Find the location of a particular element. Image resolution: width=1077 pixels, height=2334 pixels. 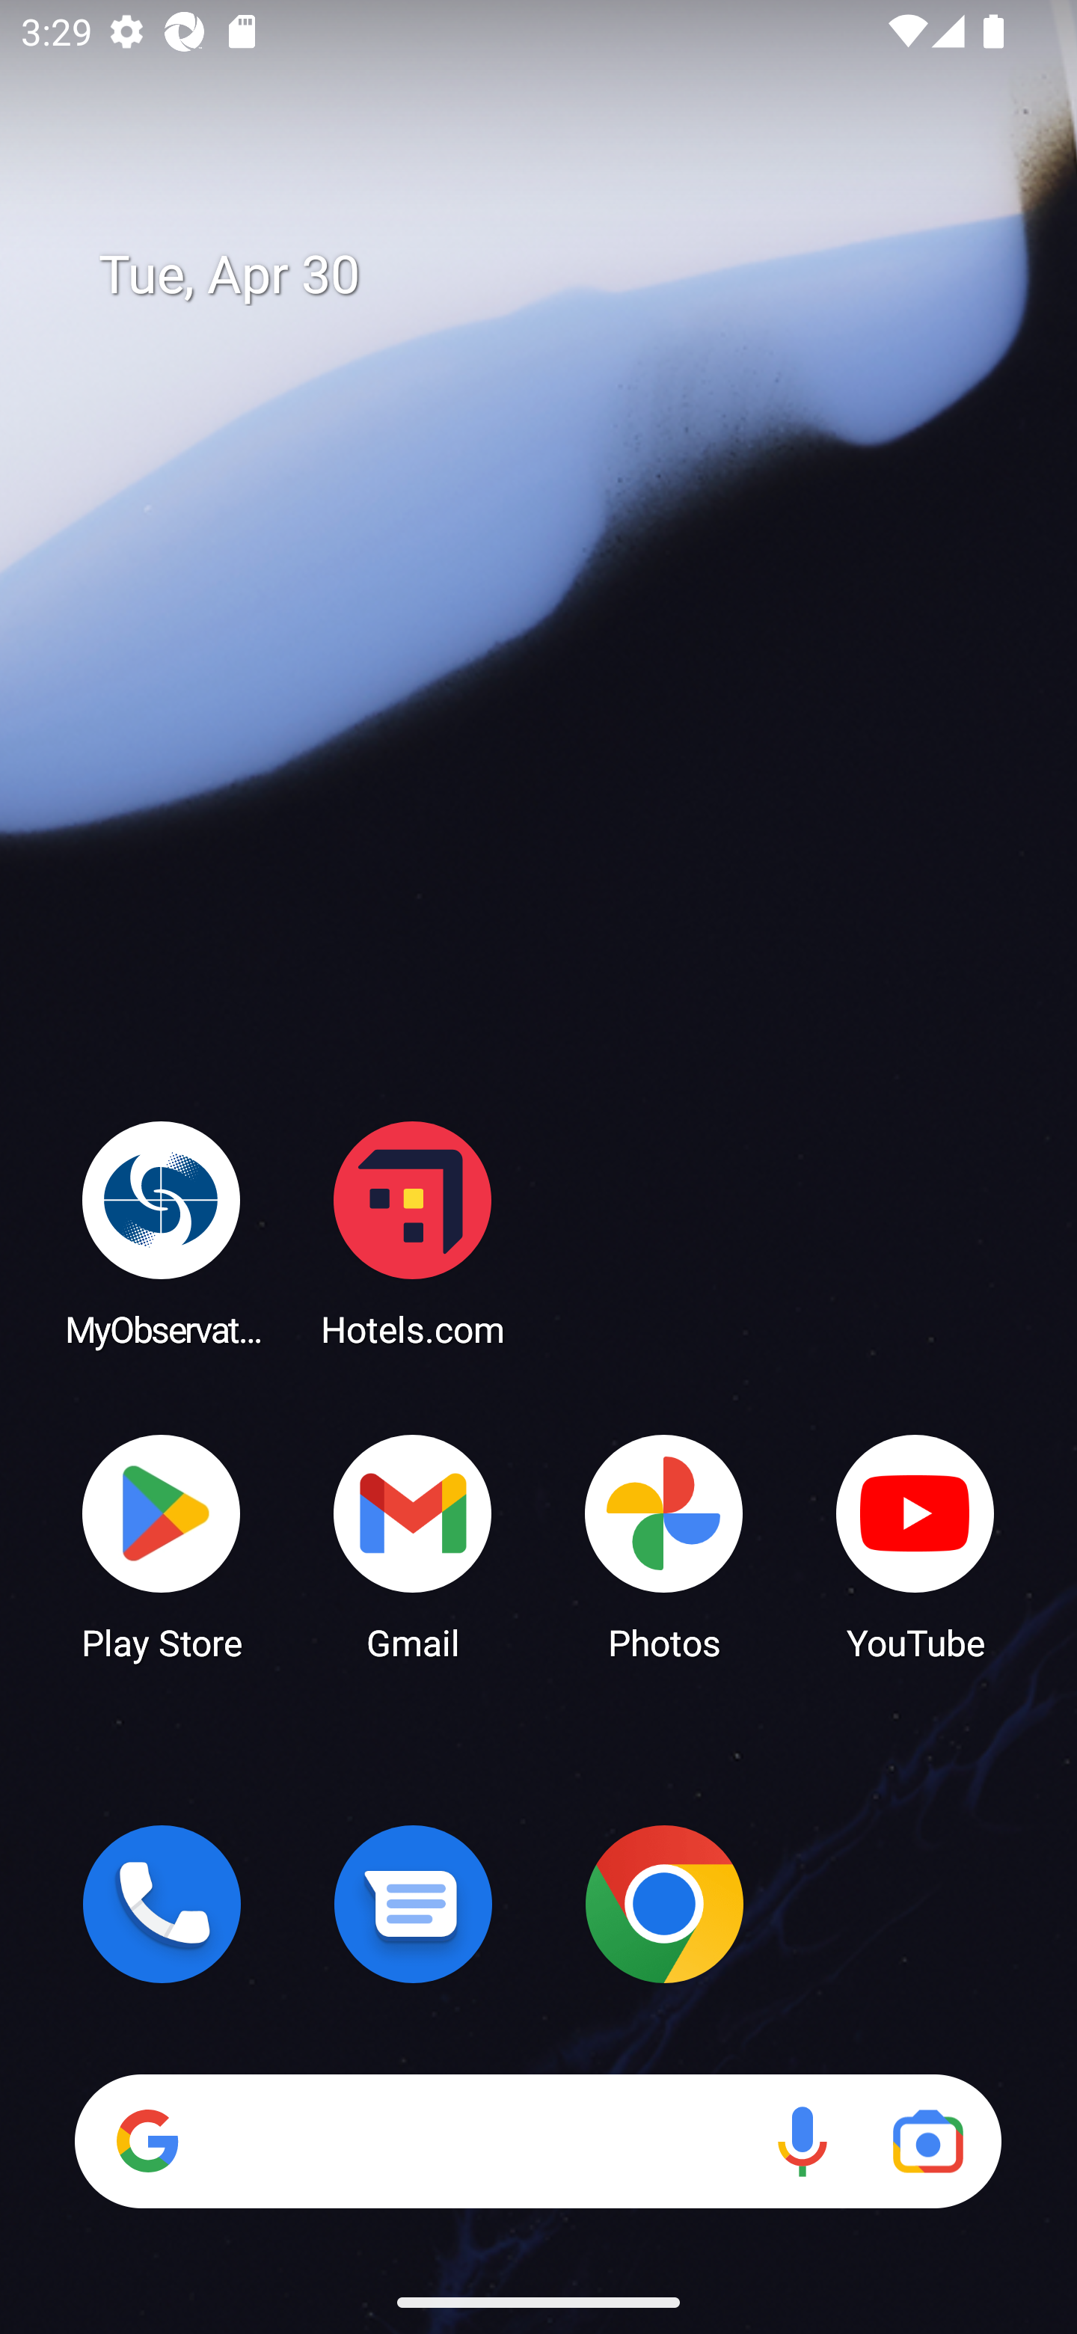

Phone is located at coordinates (162, 1904).